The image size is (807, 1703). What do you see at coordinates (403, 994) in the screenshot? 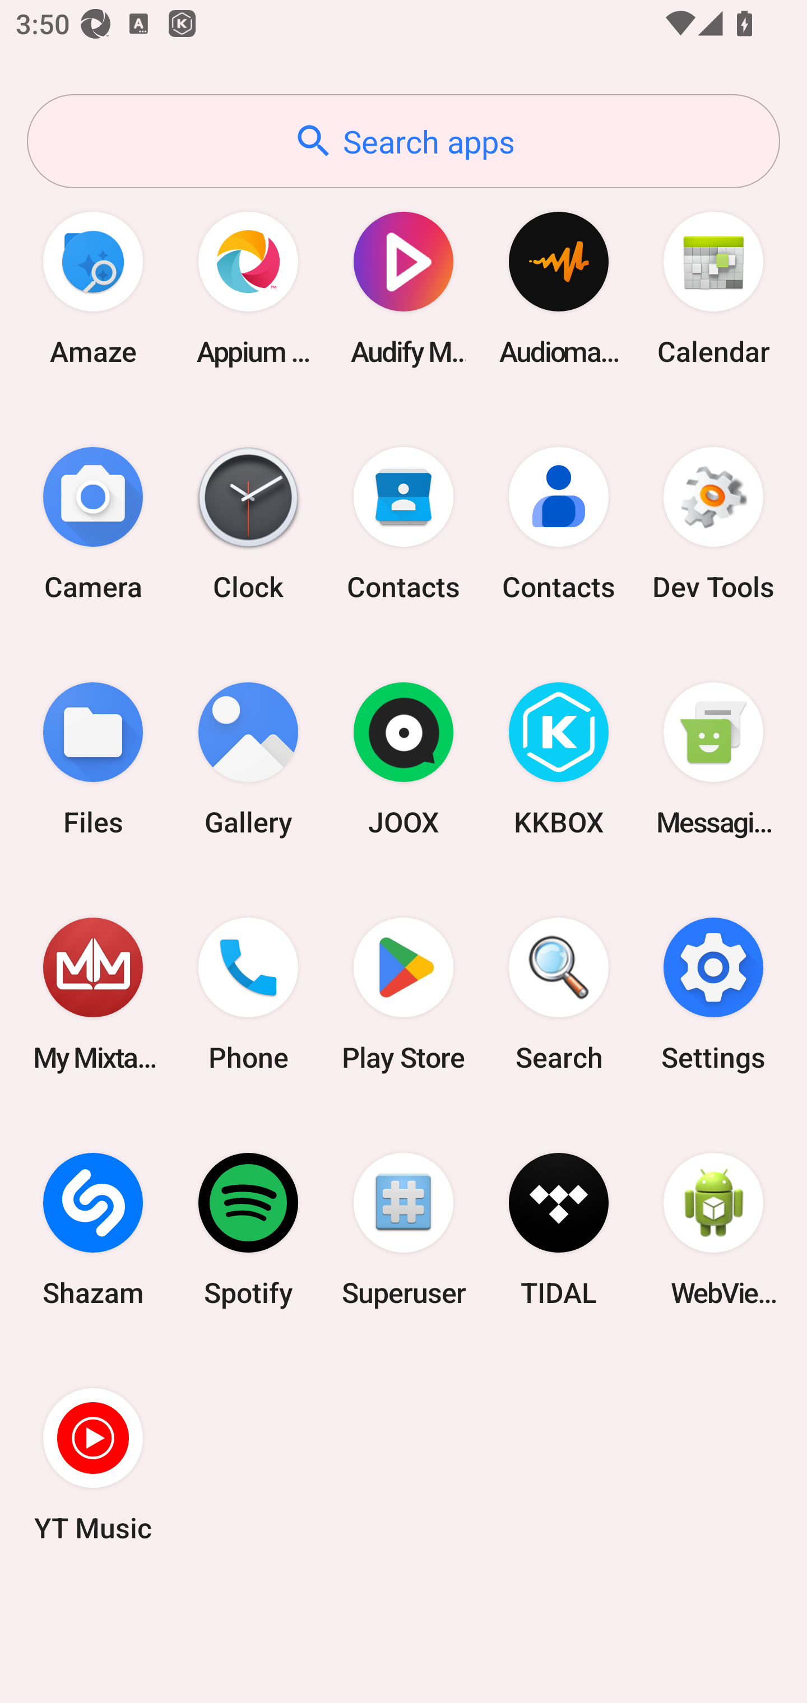
I see `Play Store` at bounding box center [403, 994].